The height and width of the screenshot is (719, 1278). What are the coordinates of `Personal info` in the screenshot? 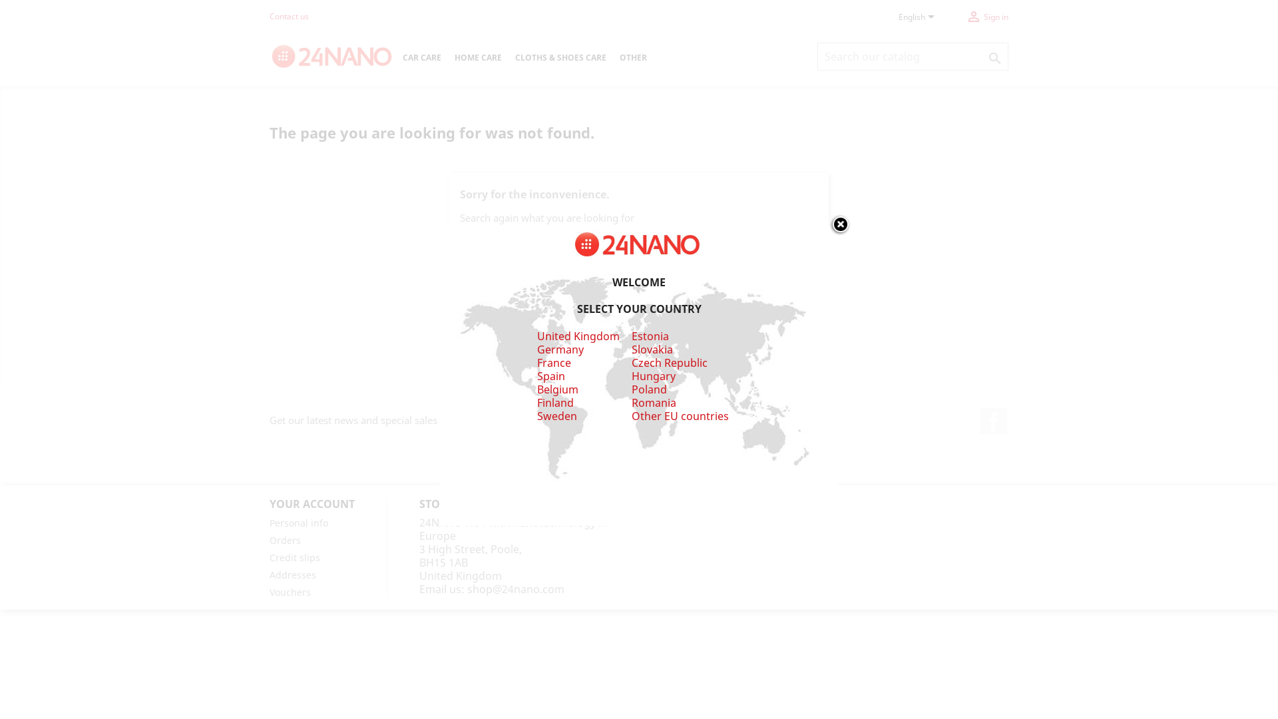 It's located at (299, 523).